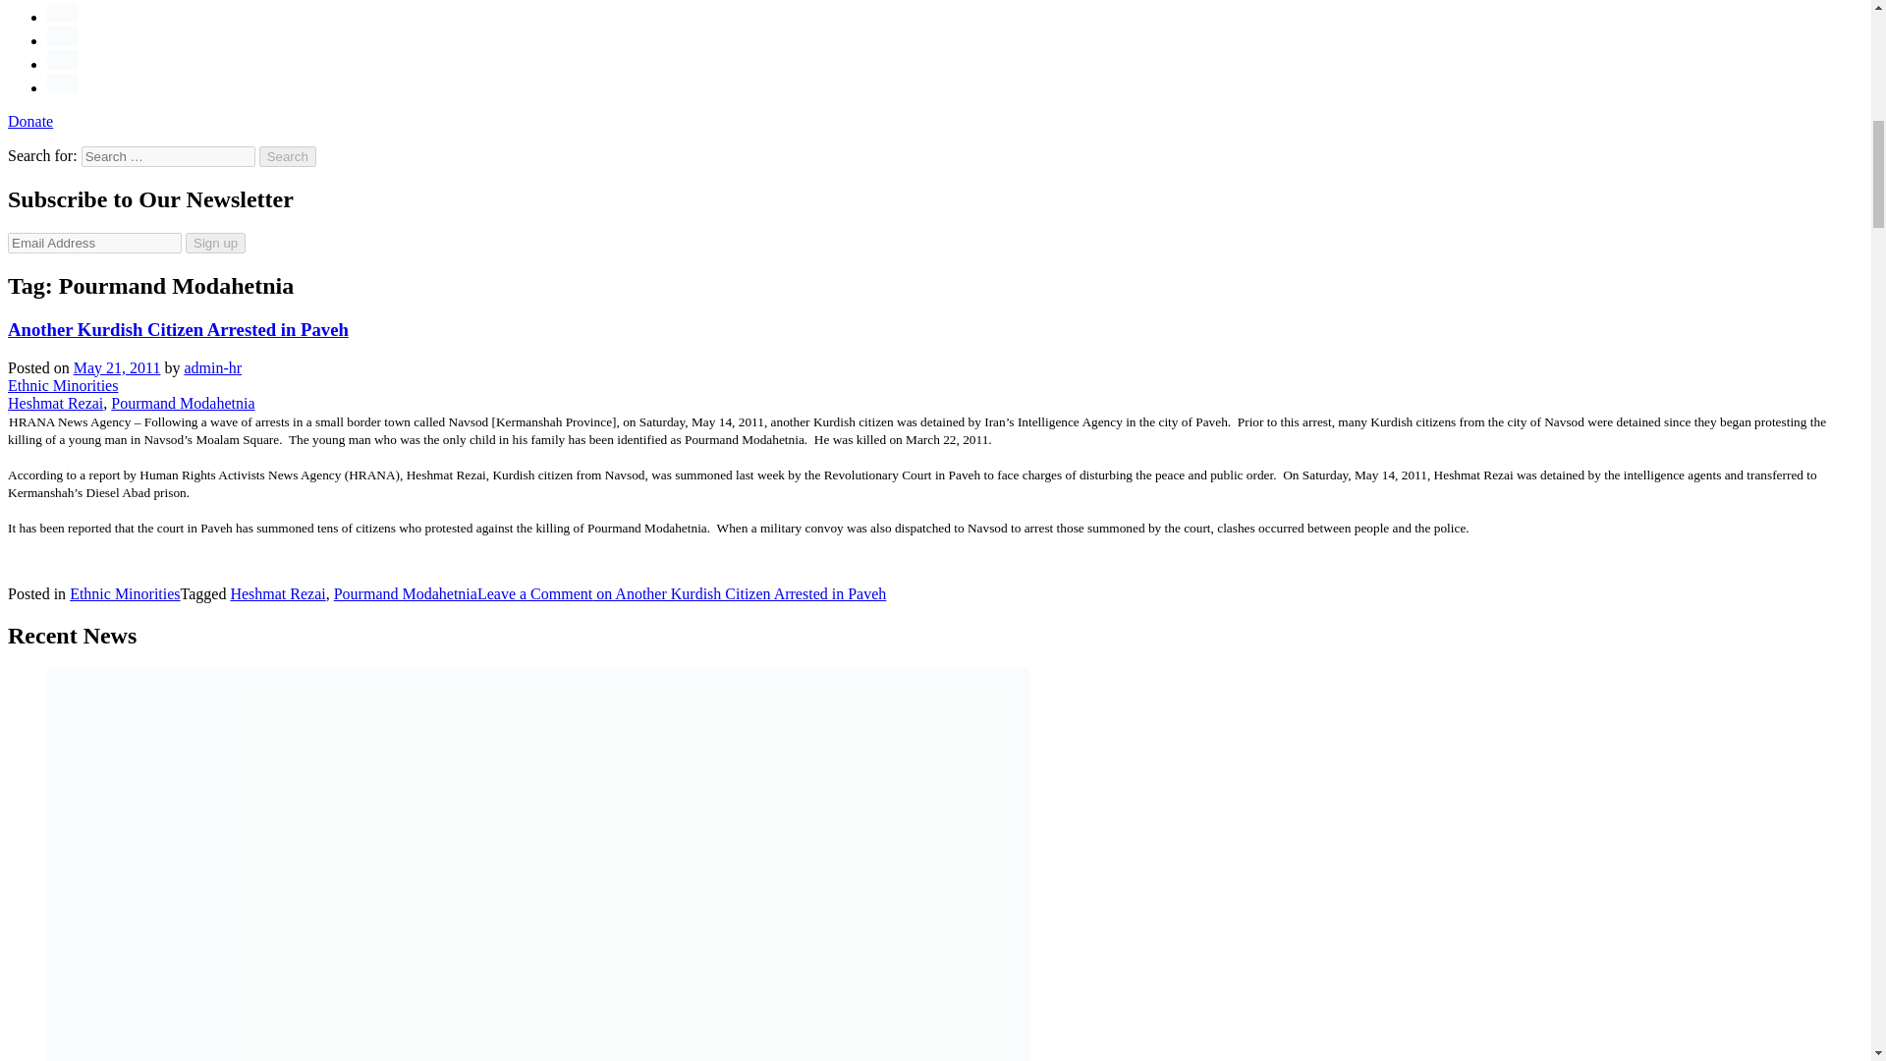 Image resolution: width=1886 pixels, height=1061 pixels. I want to click on Leave a Comment on Another Kurdish Citizen Arrested in Paveh, so click(682, 593).